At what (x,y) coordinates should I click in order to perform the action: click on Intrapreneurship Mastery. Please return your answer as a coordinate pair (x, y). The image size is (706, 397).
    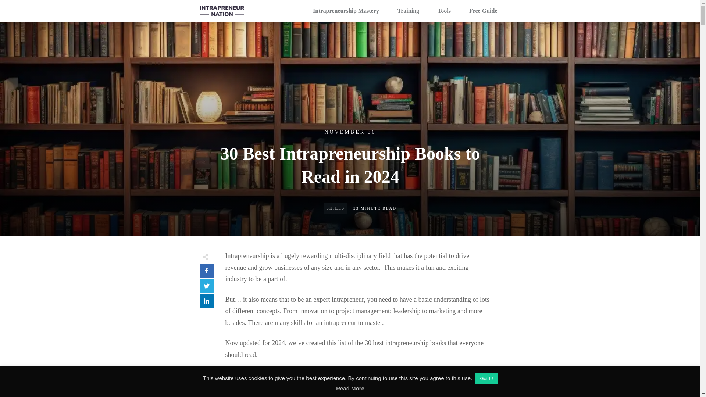
    Looking at the image, I should click on (346, 11).